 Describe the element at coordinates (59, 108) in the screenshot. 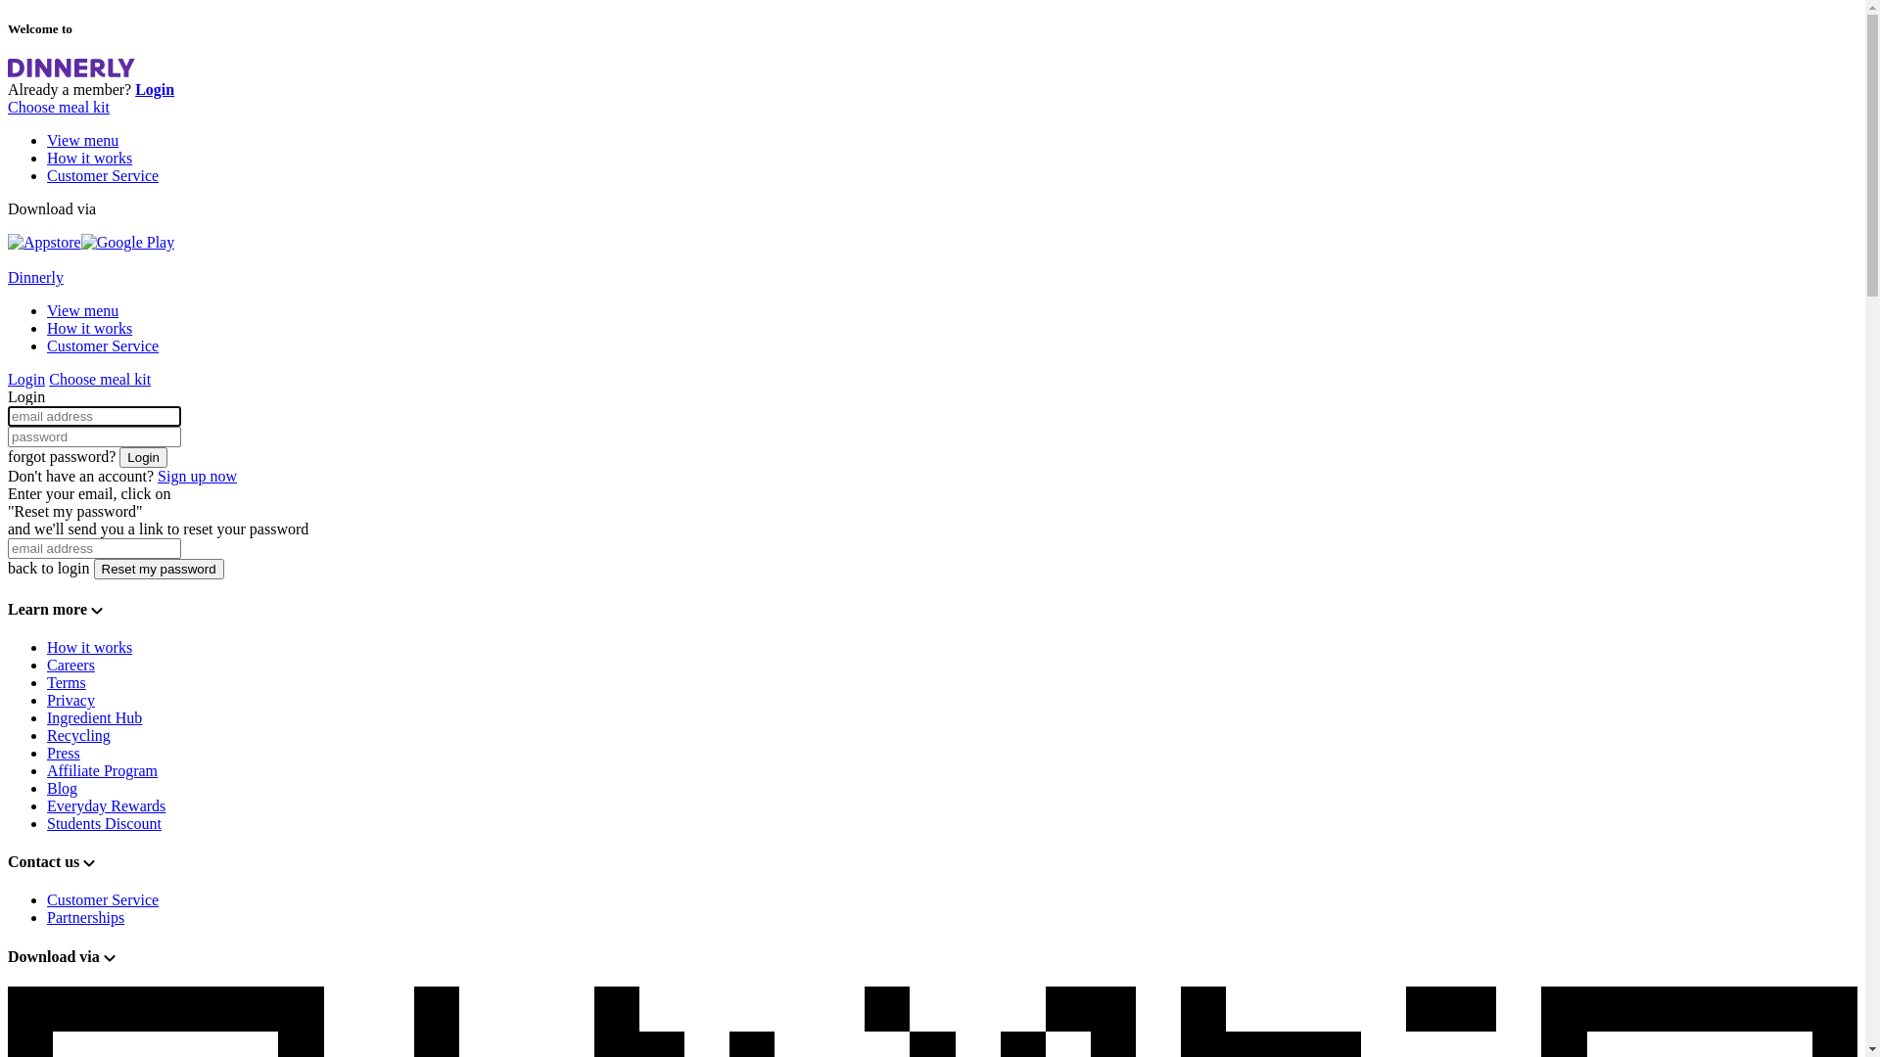

I see `Choose meal kit` at that location.